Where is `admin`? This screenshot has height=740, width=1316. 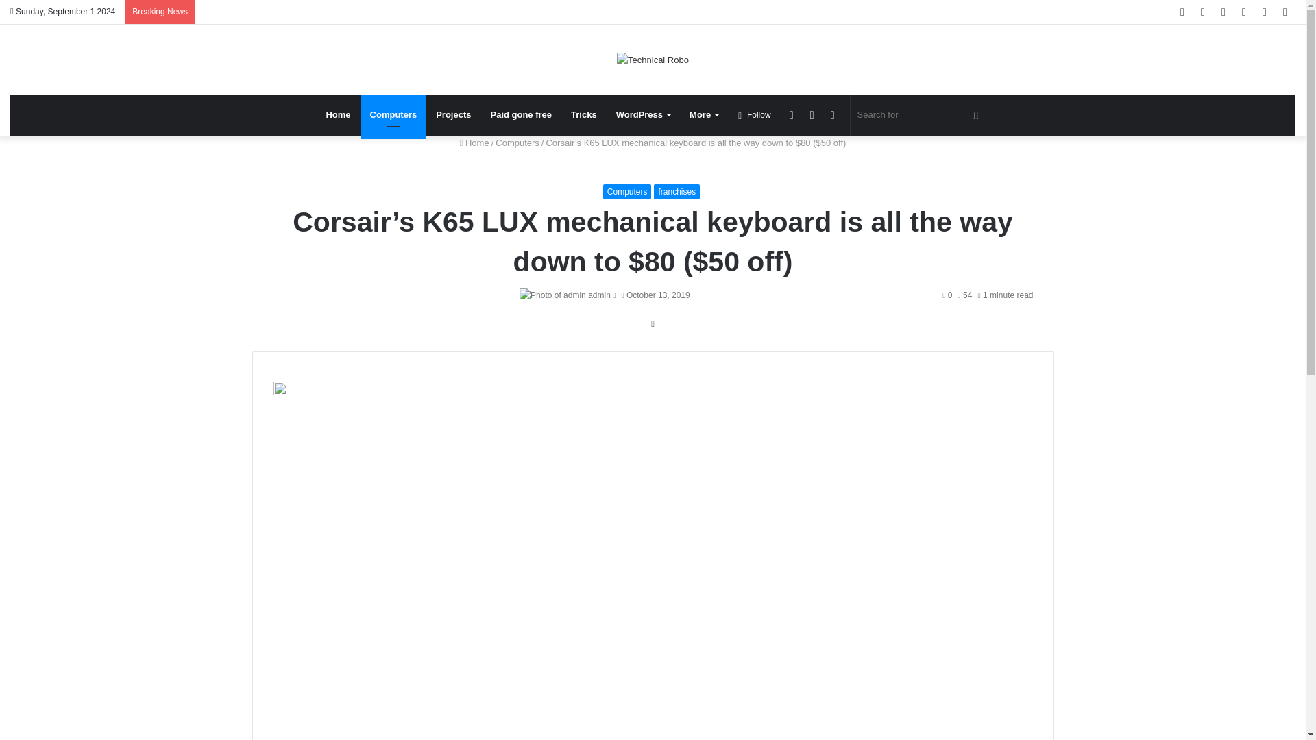
admin is located at coordinates (599, 295).